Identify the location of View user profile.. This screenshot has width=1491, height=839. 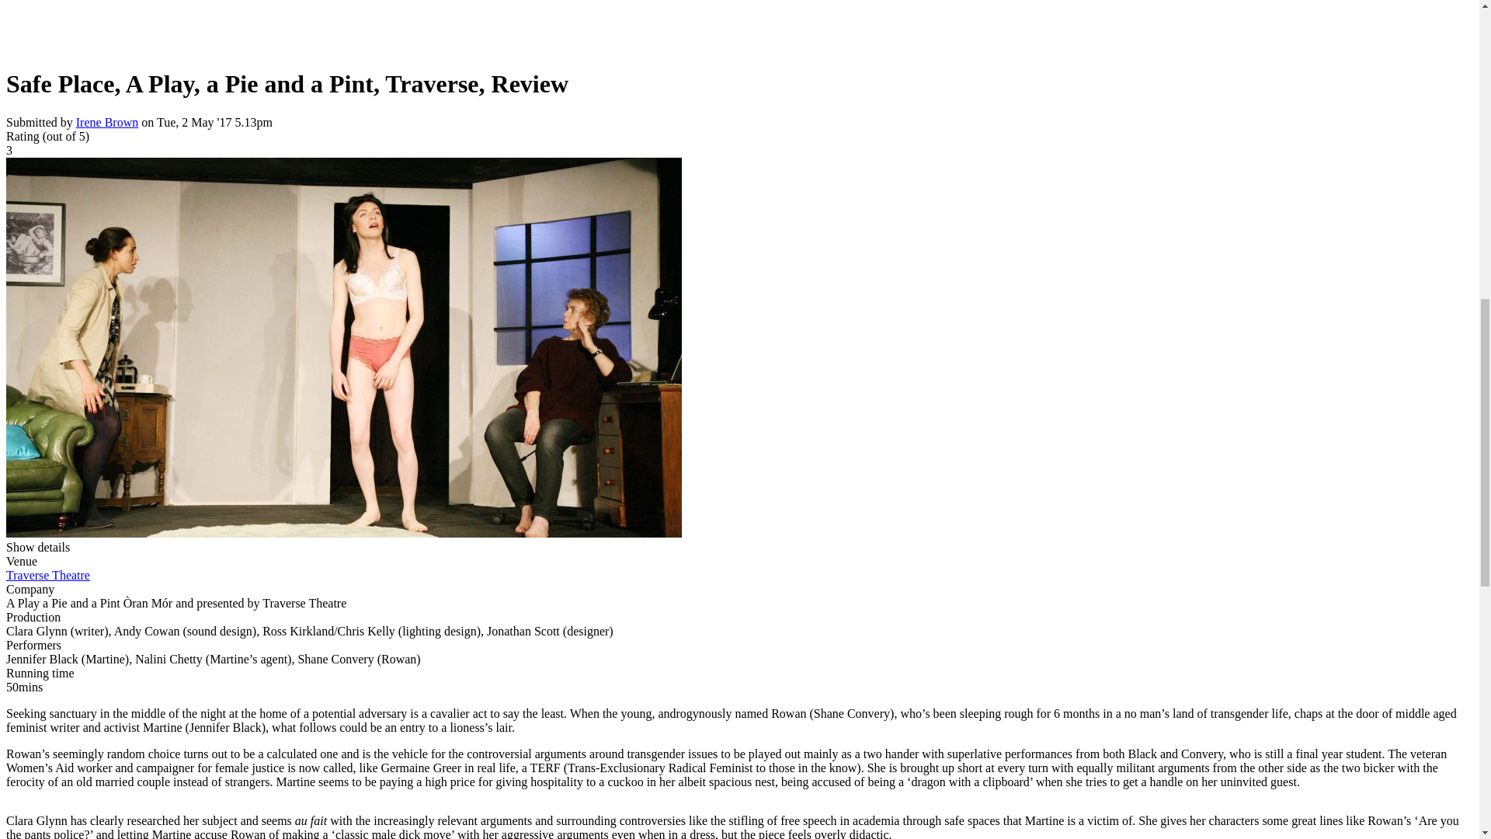
(107, 121).